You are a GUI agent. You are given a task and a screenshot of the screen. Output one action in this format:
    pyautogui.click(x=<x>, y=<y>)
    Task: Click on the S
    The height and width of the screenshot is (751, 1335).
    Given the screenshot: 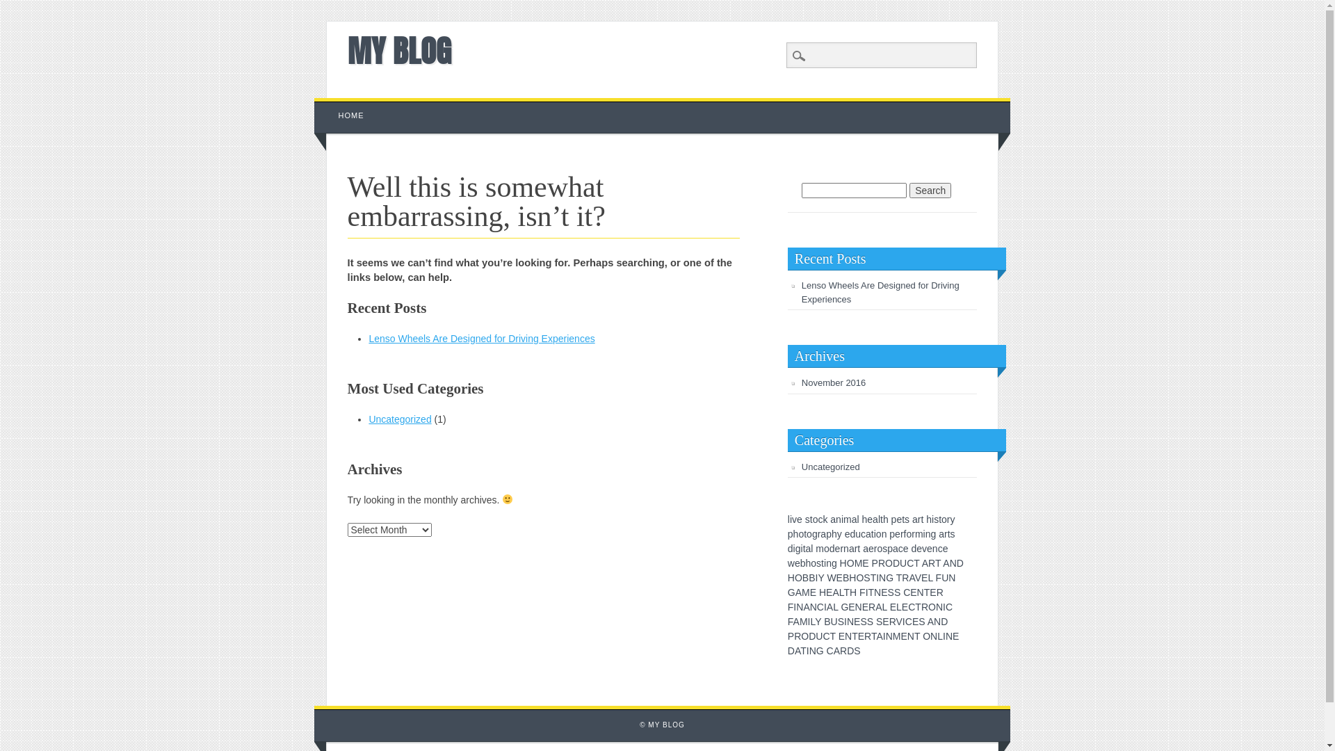 What is the action you would take?
    pyautogui.click(x=922, y=622)
    